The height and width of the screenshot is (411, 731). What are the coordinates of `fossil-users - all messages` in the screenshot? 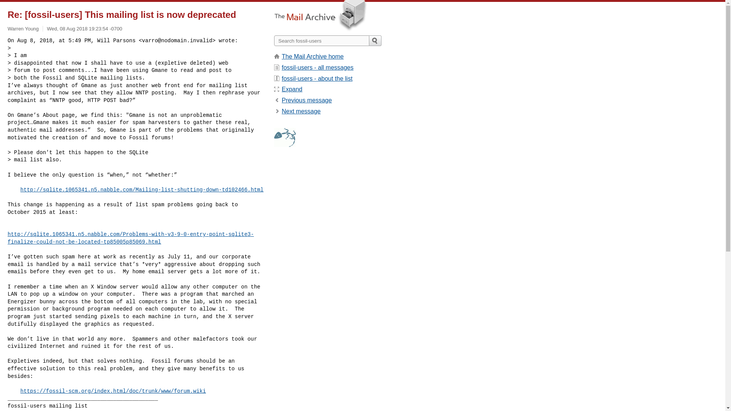 It's located at (318, 67).